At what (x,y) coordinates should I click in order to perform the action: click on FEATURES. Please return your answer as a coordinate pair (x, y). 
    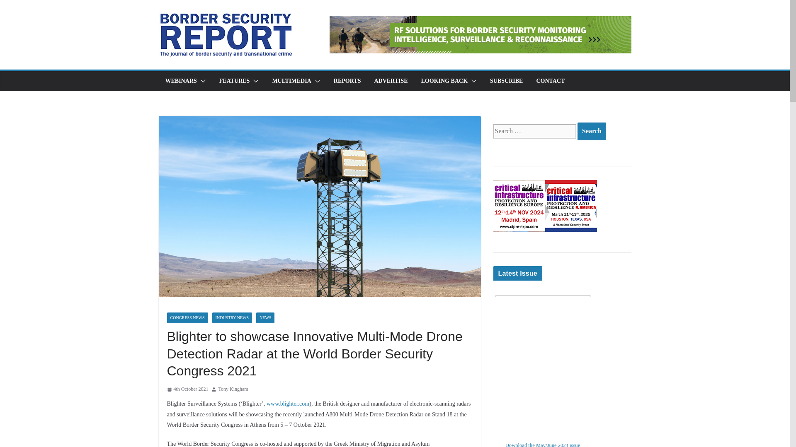
    Looking at the image, I should click on (235, 81).